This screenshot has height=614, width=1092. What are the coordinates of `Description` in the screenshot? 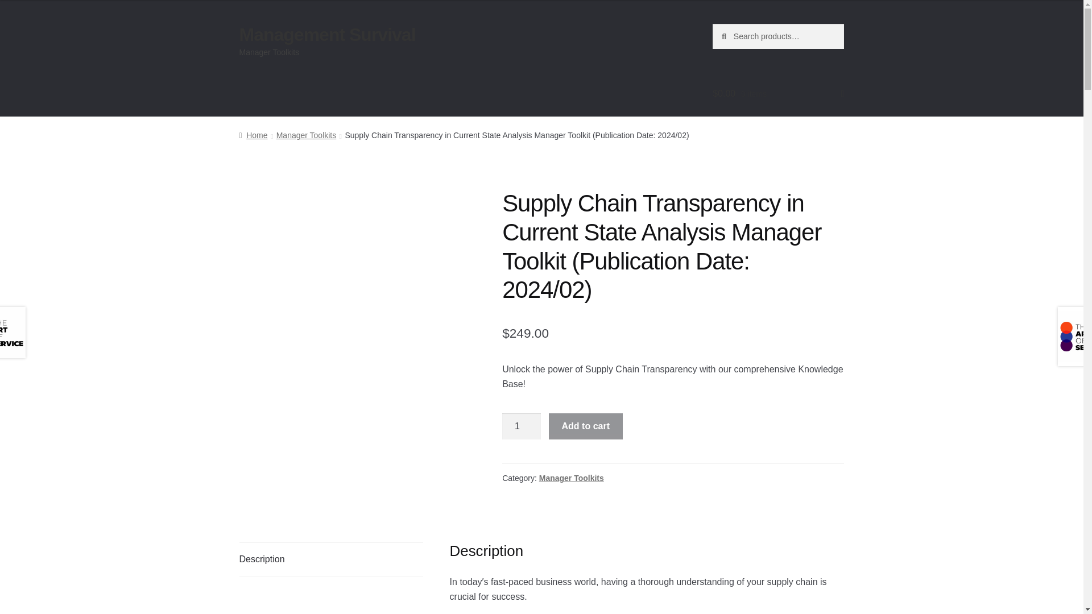 It's located at (331, 559).